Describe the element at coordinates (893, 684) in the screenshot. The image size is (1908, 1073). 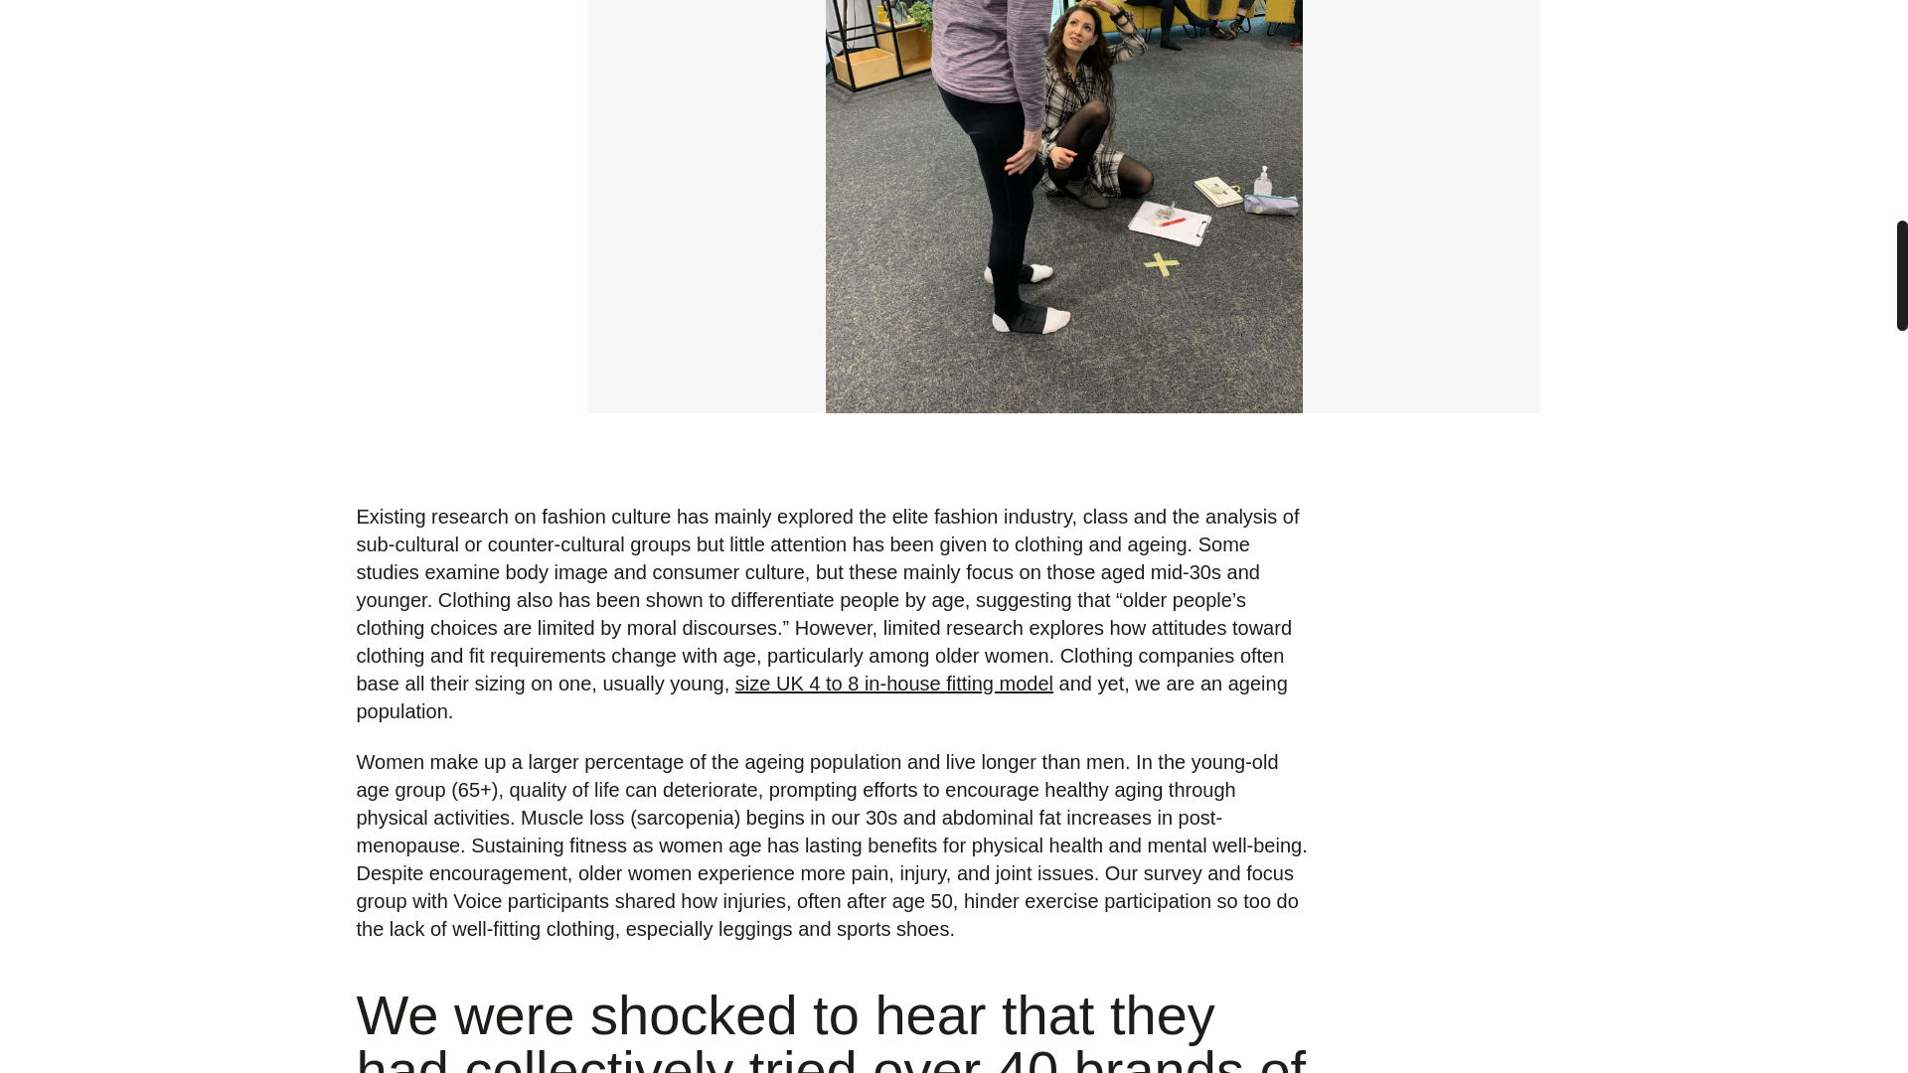
I see `size UK 4 to 8 in-house fitting model` at that location.